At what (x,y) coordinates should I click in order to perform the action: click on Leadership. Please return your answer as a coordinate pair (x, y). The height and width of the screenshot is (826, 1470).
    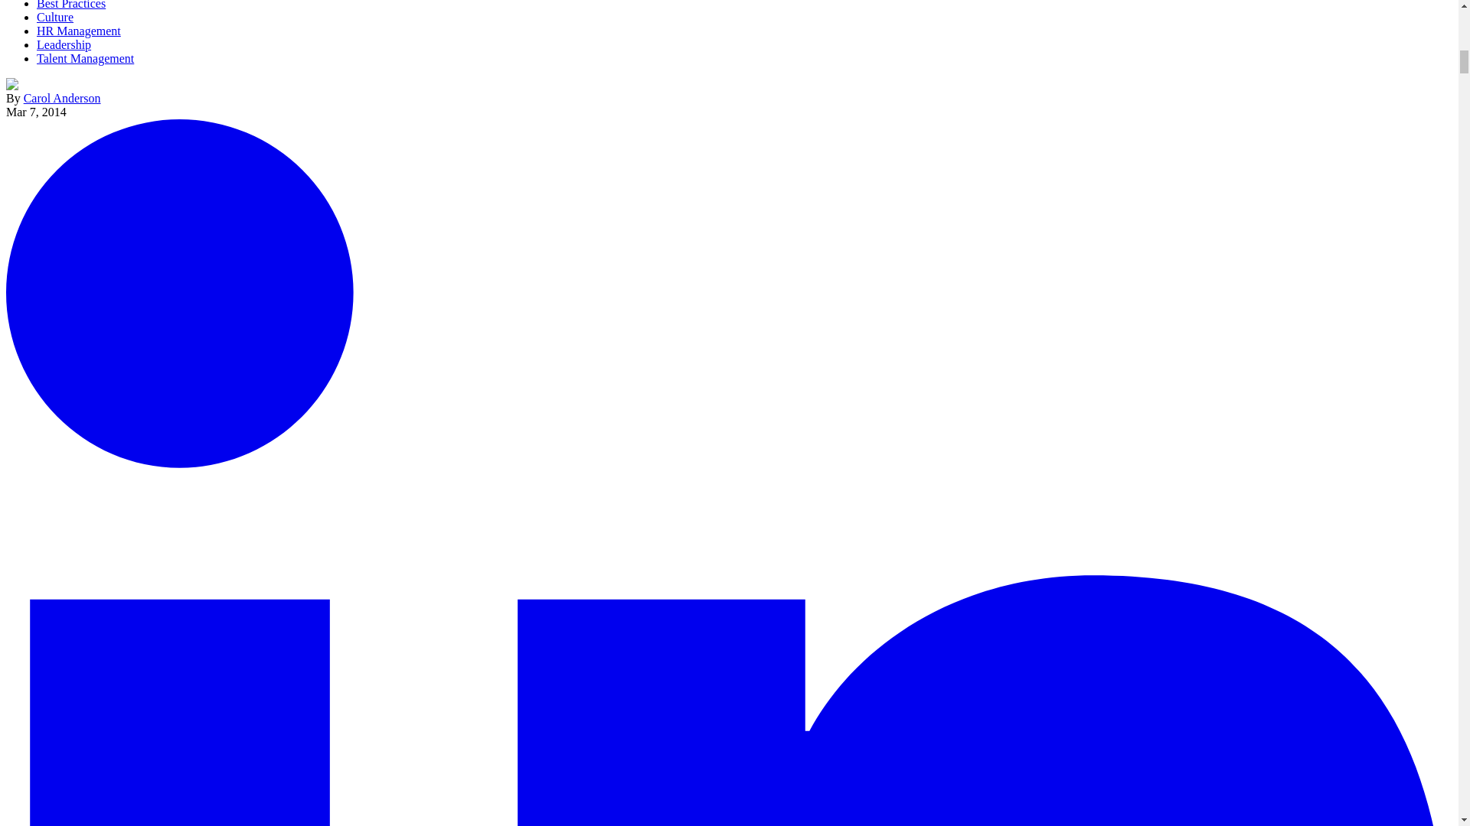
    Looking at the image, I should click on (64, 44).